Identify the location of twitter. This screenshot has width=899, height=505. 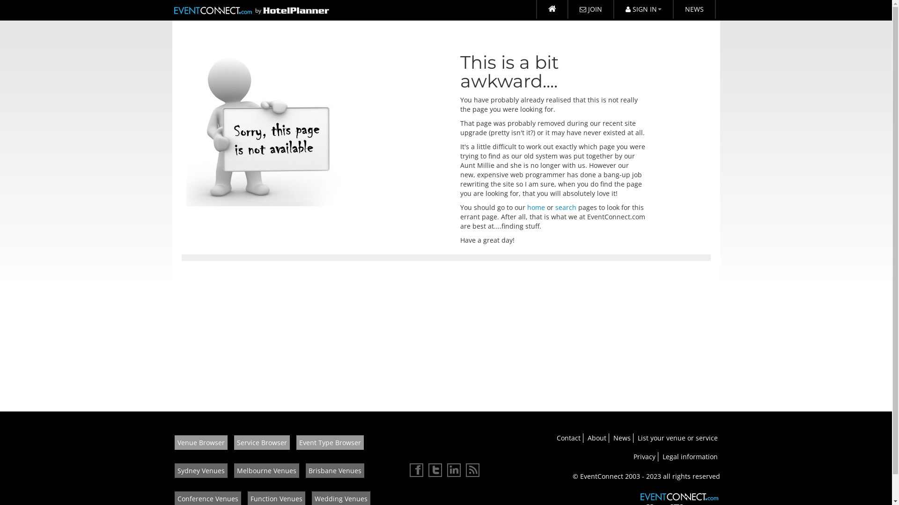
(435, 470).